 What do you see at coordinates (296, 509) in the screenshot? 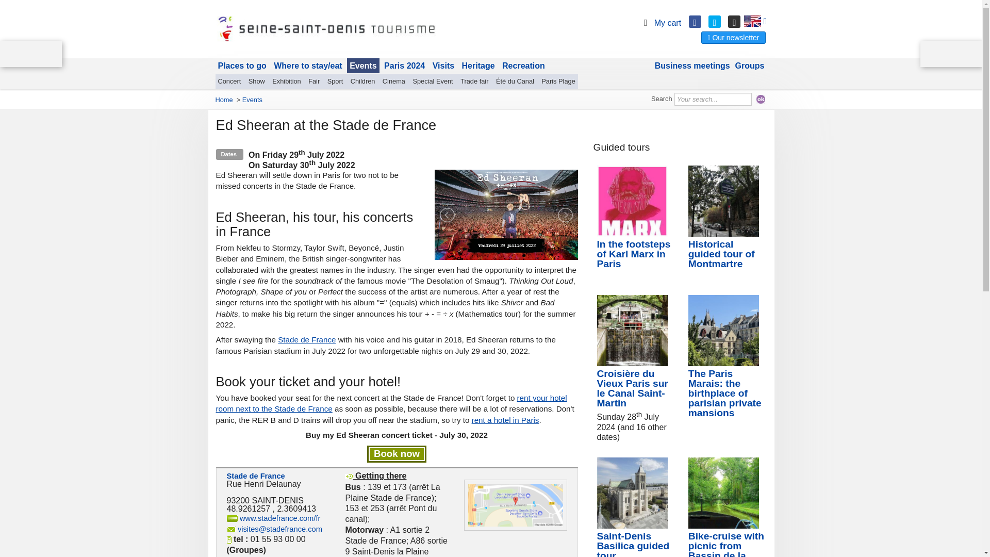
I see `2.3609413` at bounding box center [296, 509].